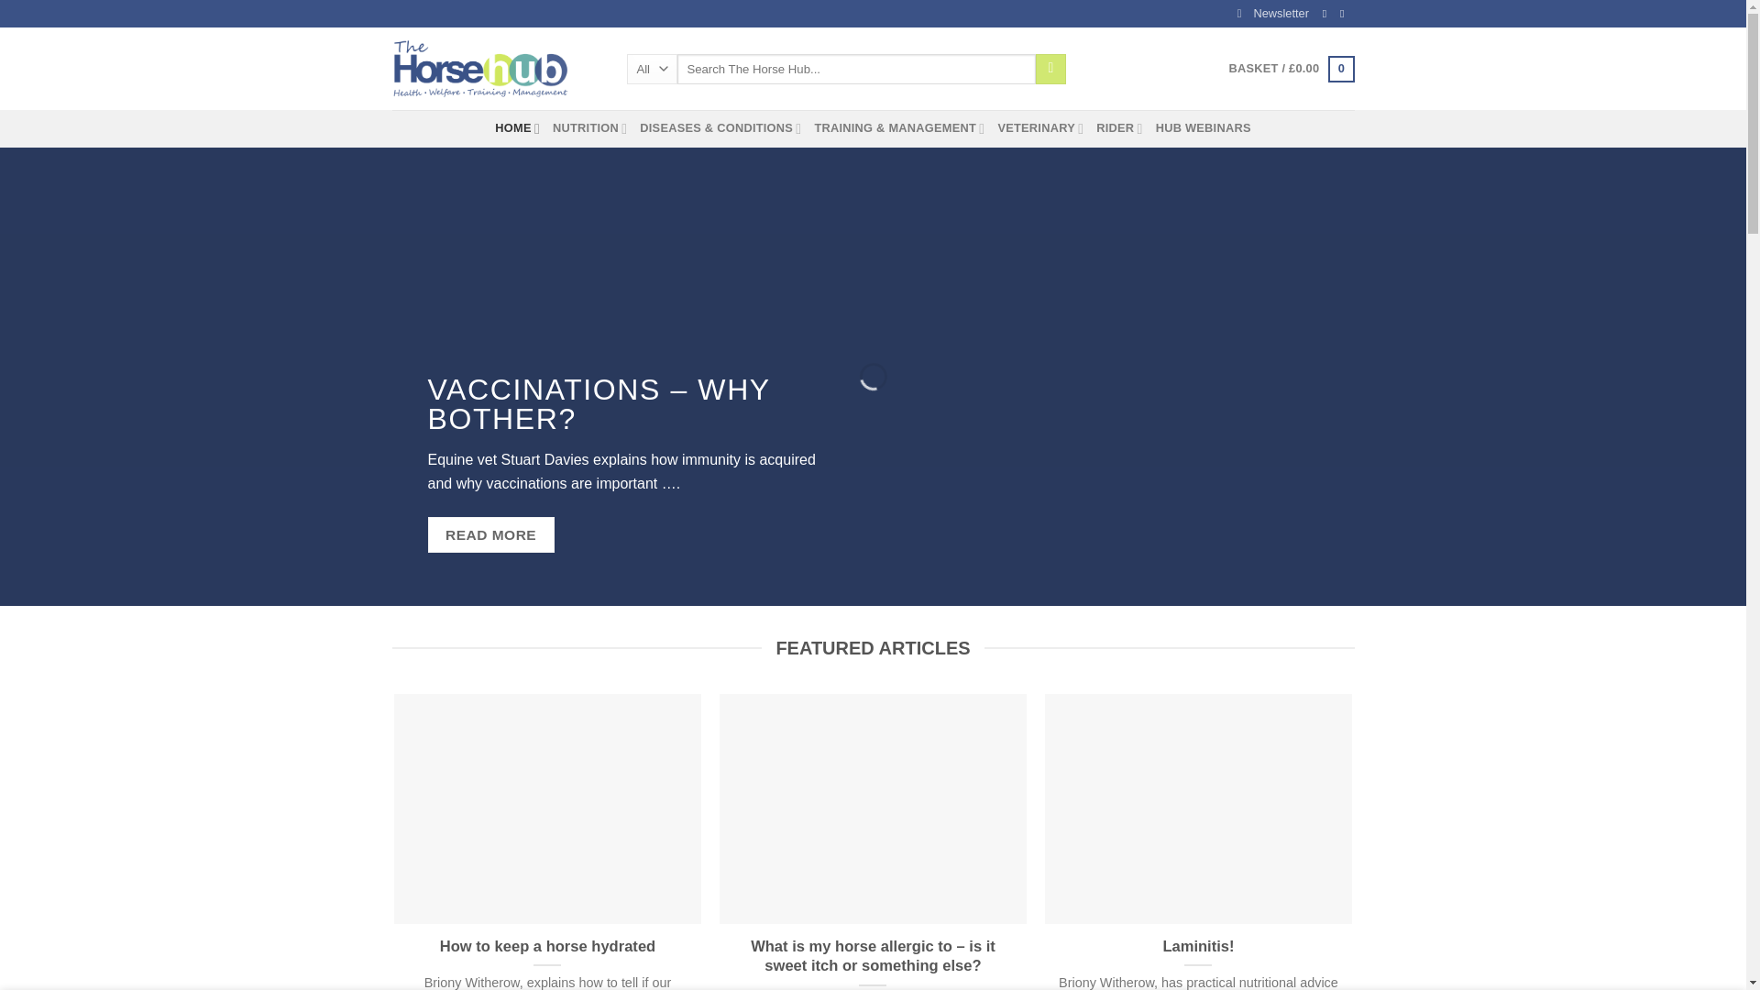 Image resolution: width=1760 pixels, height=990 pixels. What do you see at coordinates (1272, 14) in the screenshot?
I see `Newsletter` at bounding box center [1272, 14].